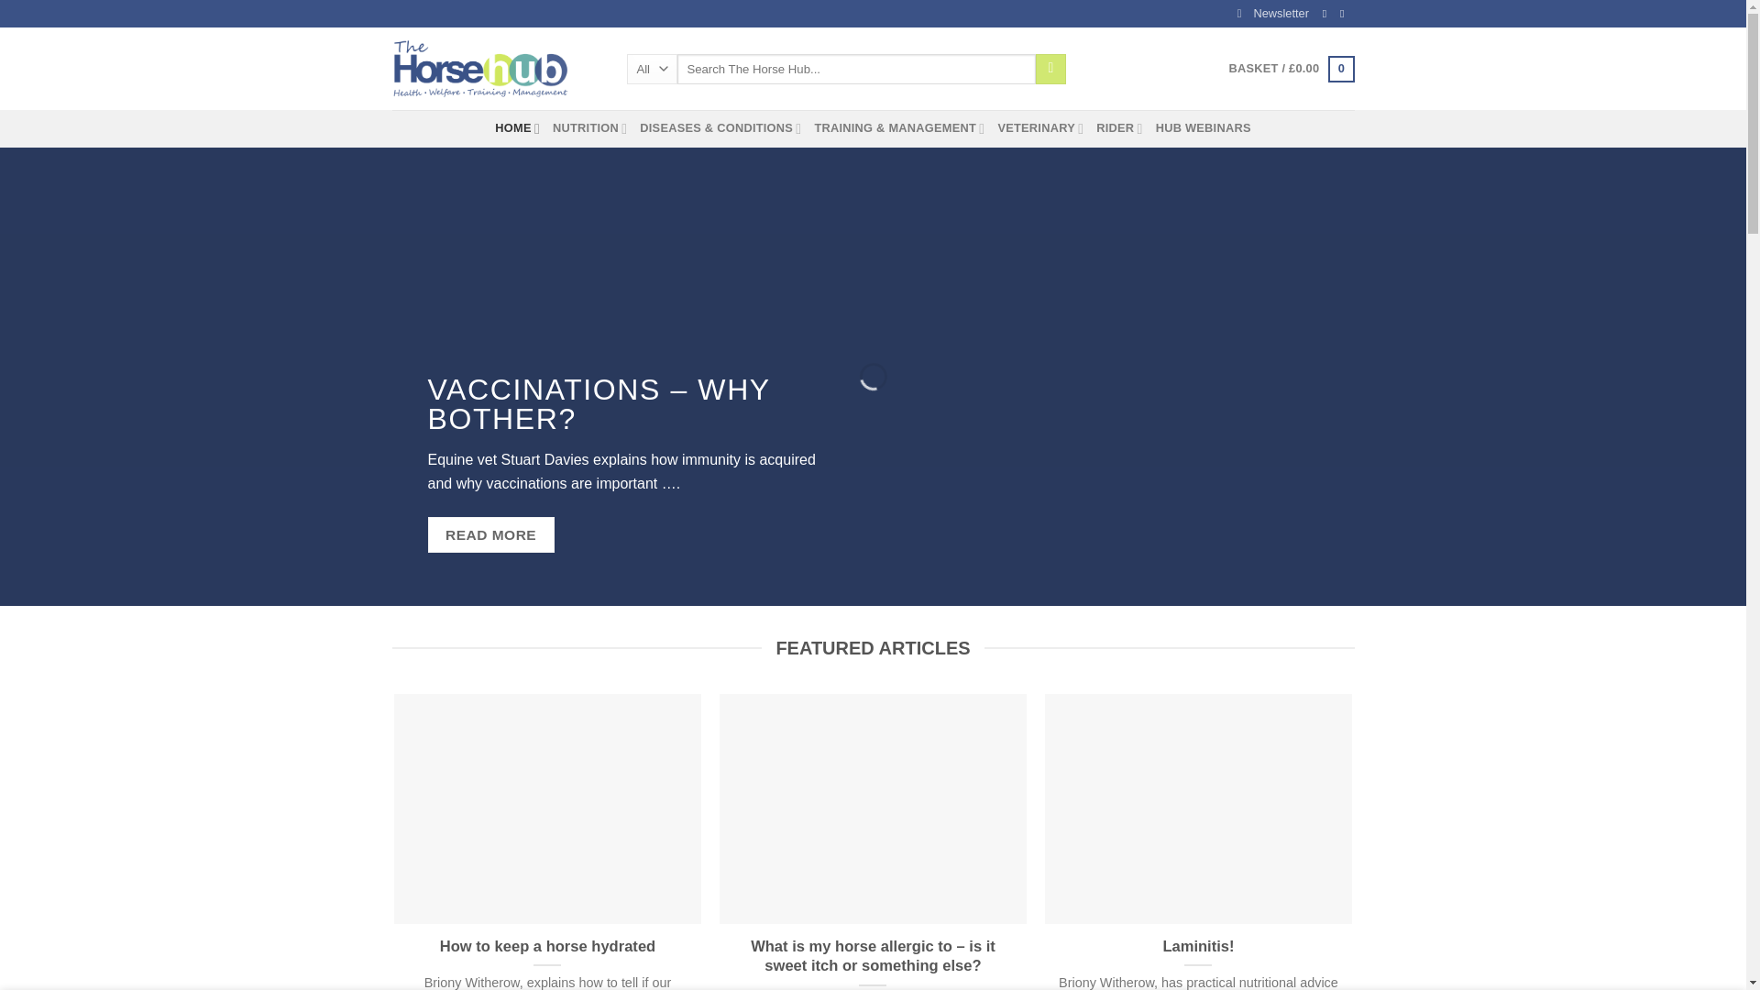 Image resolution: width=1760 pixels, height=990 pixels. What do you see at coordinates (1272, 14) in the screenshot?
I see `Newsletter` at bounding box center [1272, 14].